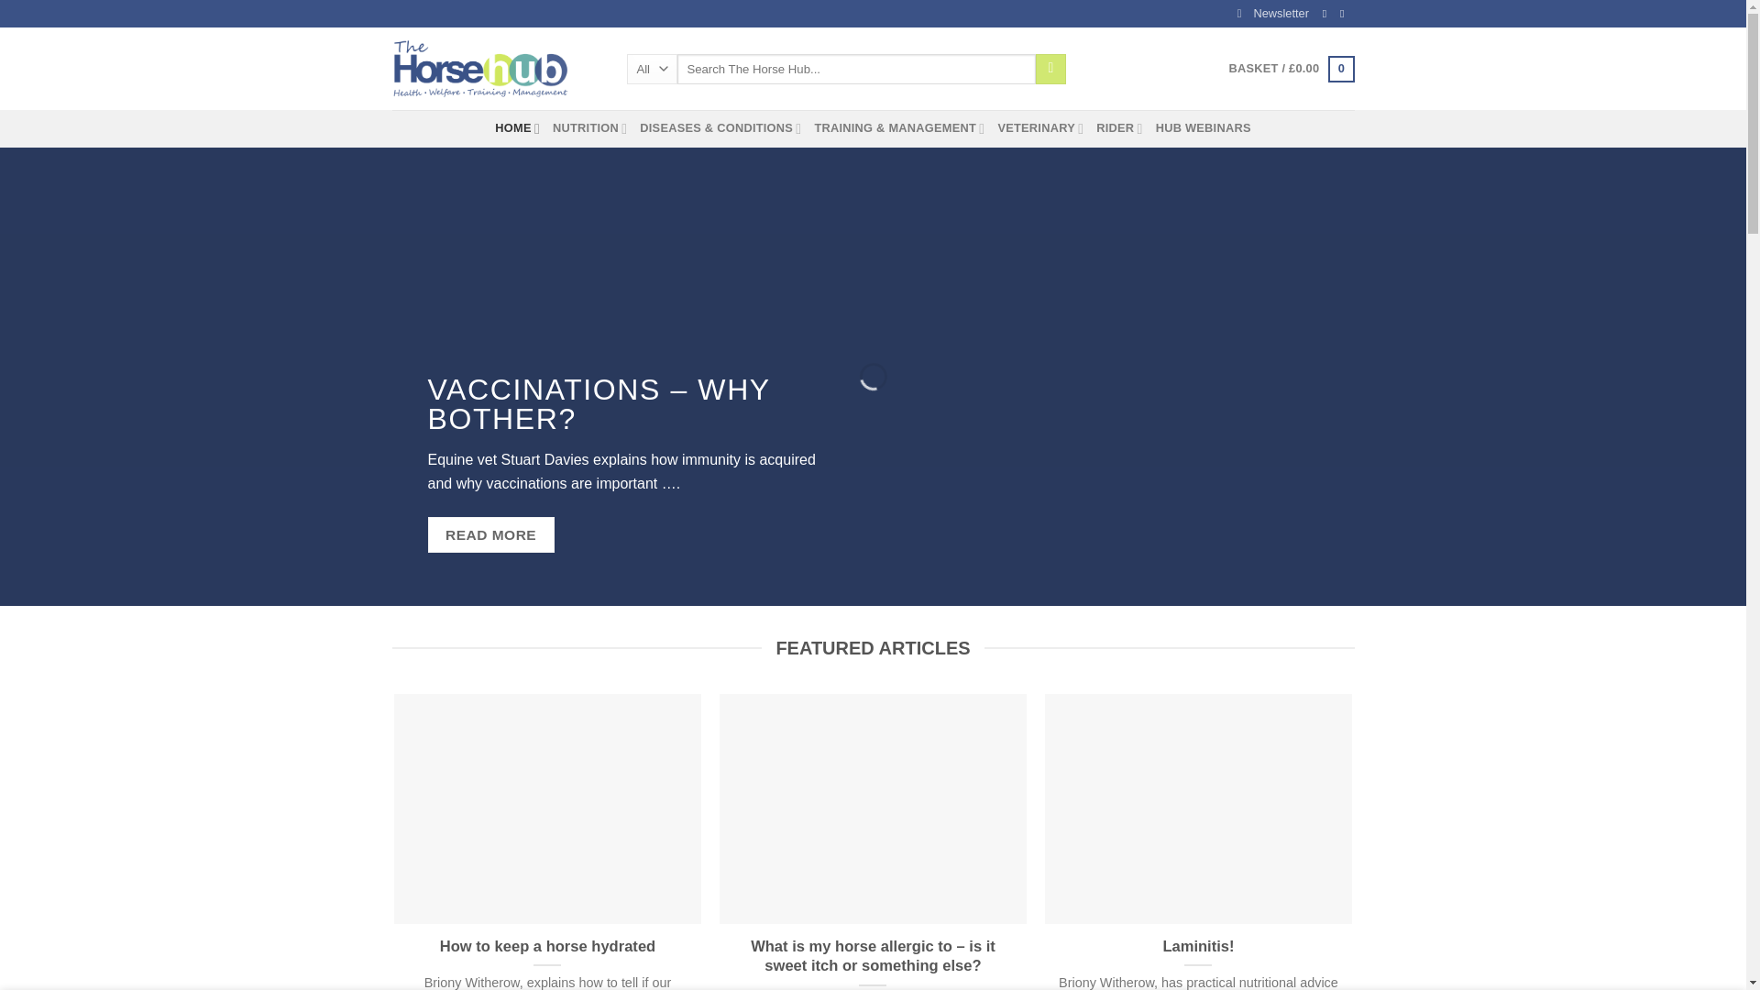 Image resolution: width=1760 pixels, height=990 pixels. What do you see at coordinates (1272, 14) in the screenshot?
I see `Newsletter` at bounding box center [1272, 14].